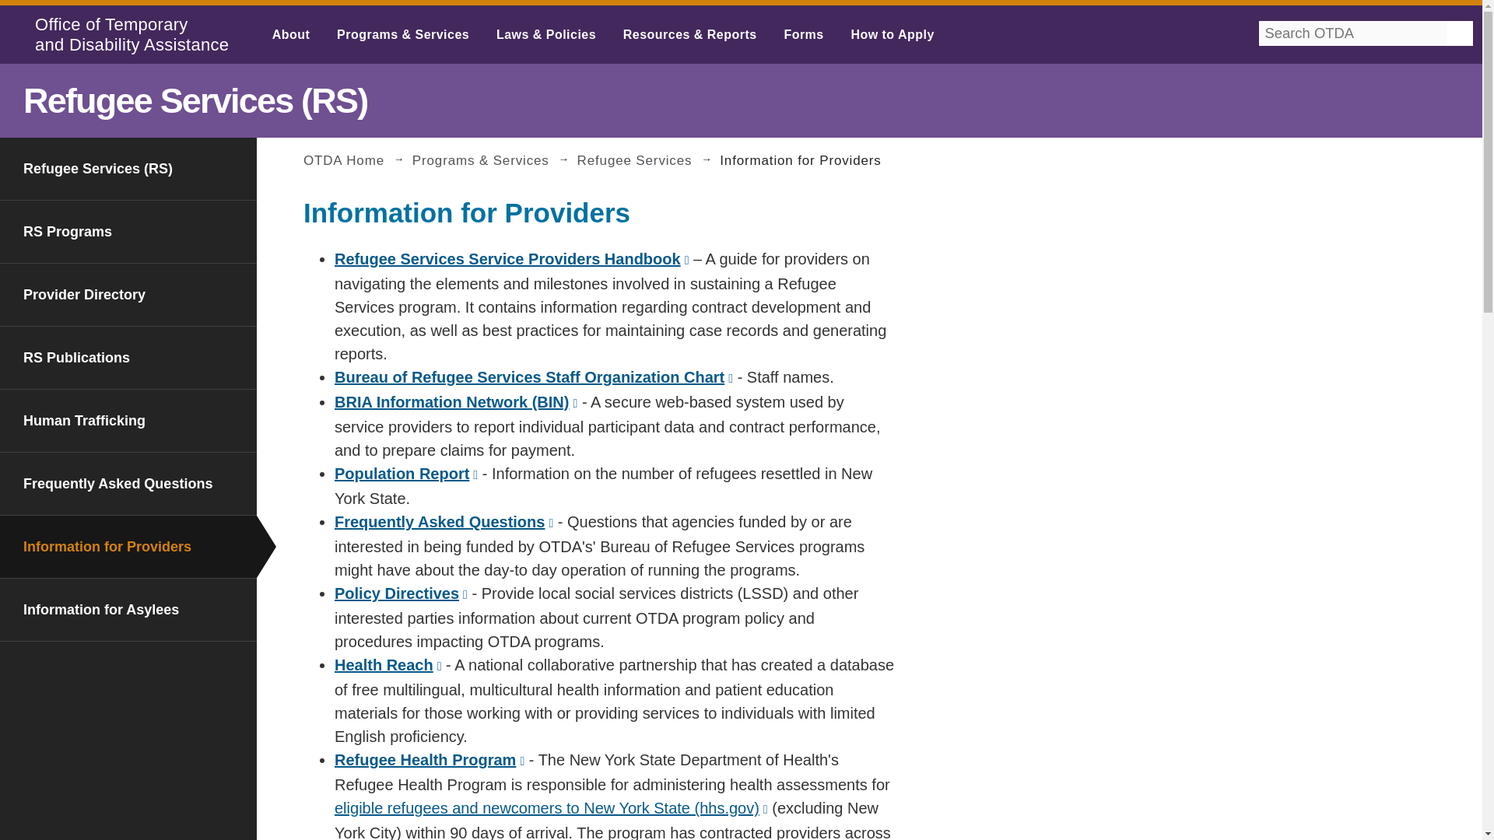 The width and height of the screenshot is (1494, 840). Describe the element at coordinates (803, 34) in the screenshot. I see `Forms` at that location.